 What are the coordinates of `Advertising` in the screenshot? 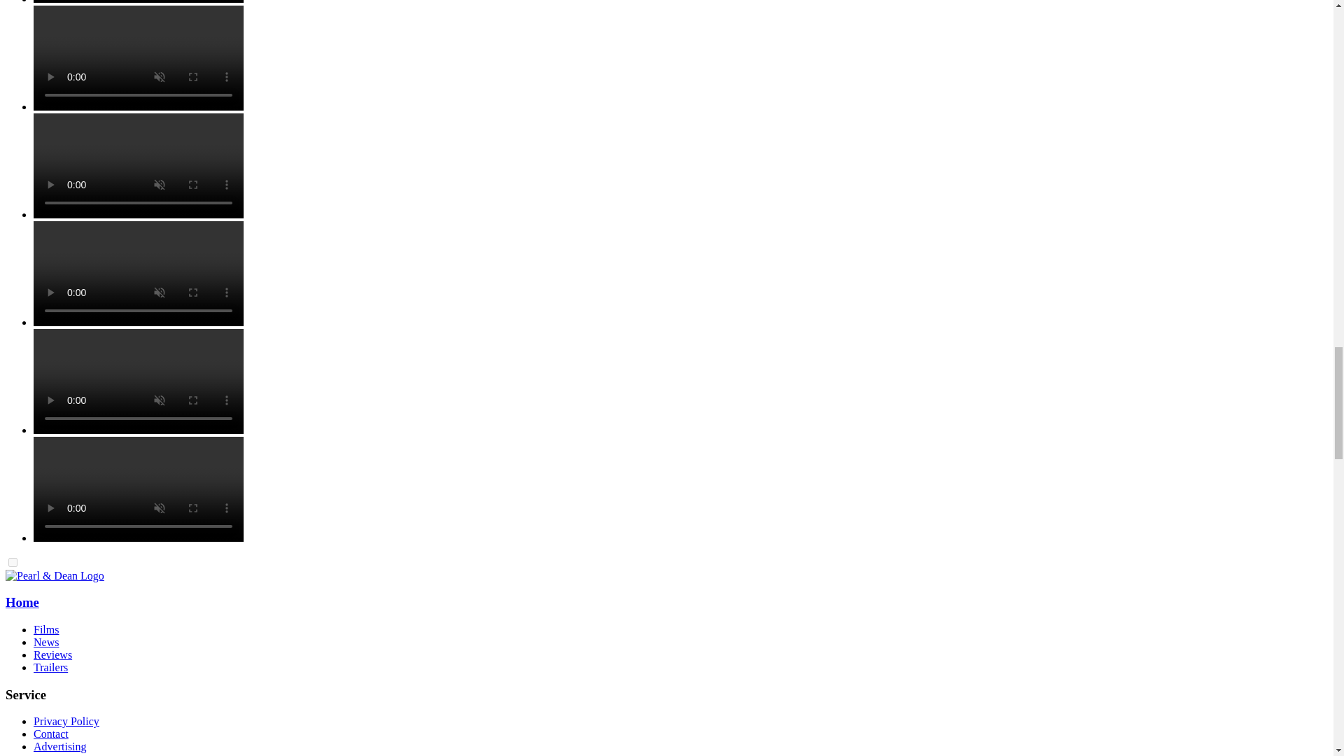 It's located at (60, 746).